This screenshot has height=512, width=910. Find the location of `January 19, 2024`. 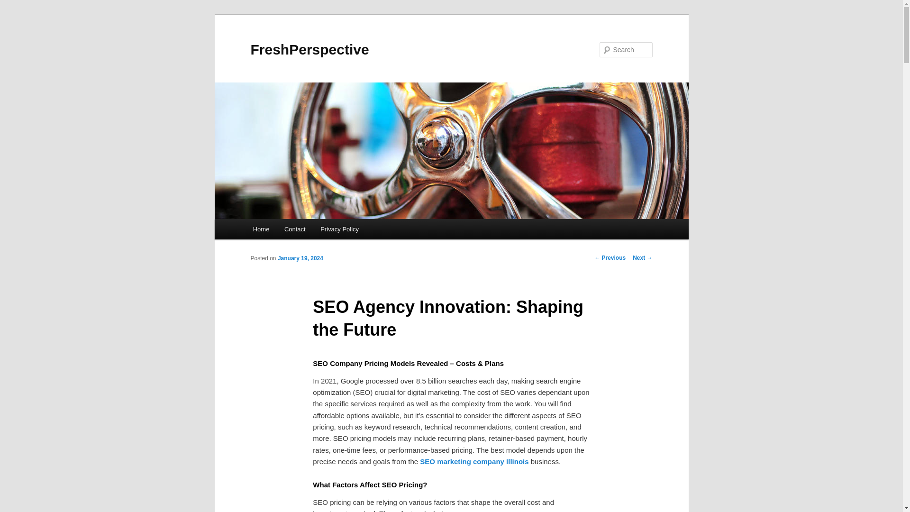

January 19, 2024 is located at coordinates (300, 258).